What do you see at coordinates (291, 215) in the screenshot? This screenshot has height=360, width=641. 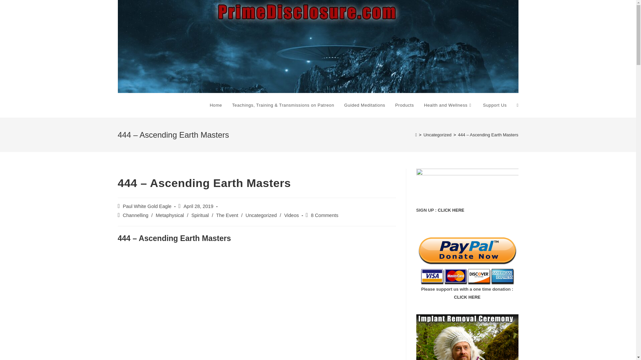 I see `Videos` at bounding box center [291, 215].